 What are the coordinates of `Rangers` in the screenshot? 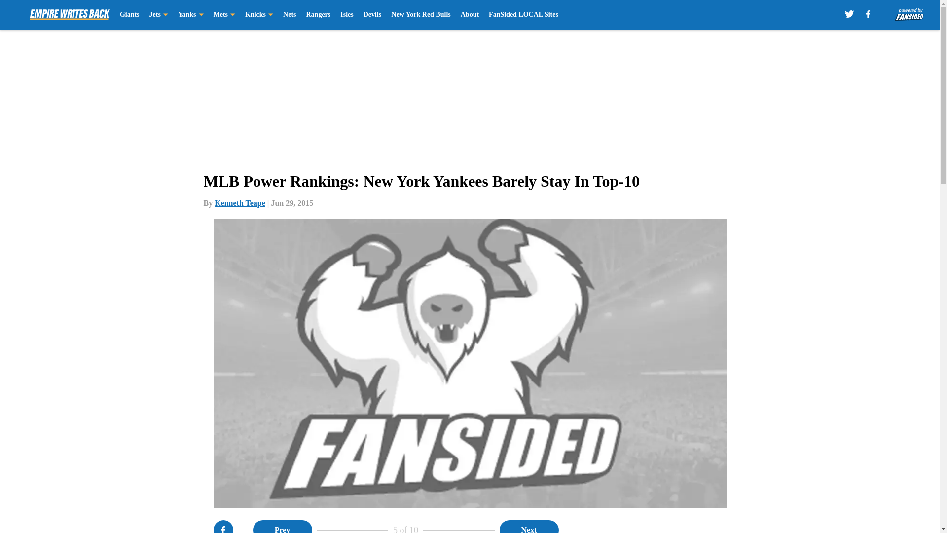 It's located at (318, 15).